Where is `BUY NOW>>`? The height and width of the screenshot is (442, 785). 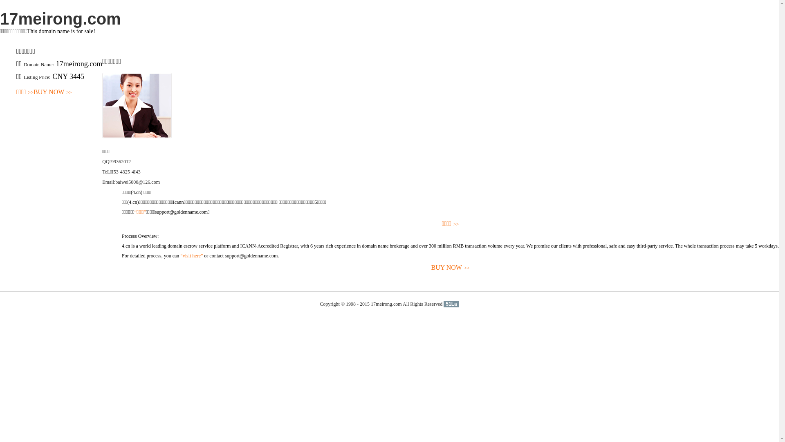
BUY NOW>> is located at coordinates (53, 92).